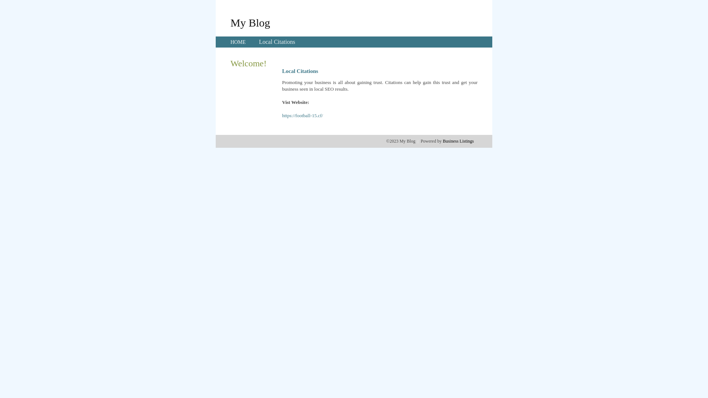  What do you see at coordinates (238, 42) in the screenshot?
I see `HOME` at bounding box center [238, 42].